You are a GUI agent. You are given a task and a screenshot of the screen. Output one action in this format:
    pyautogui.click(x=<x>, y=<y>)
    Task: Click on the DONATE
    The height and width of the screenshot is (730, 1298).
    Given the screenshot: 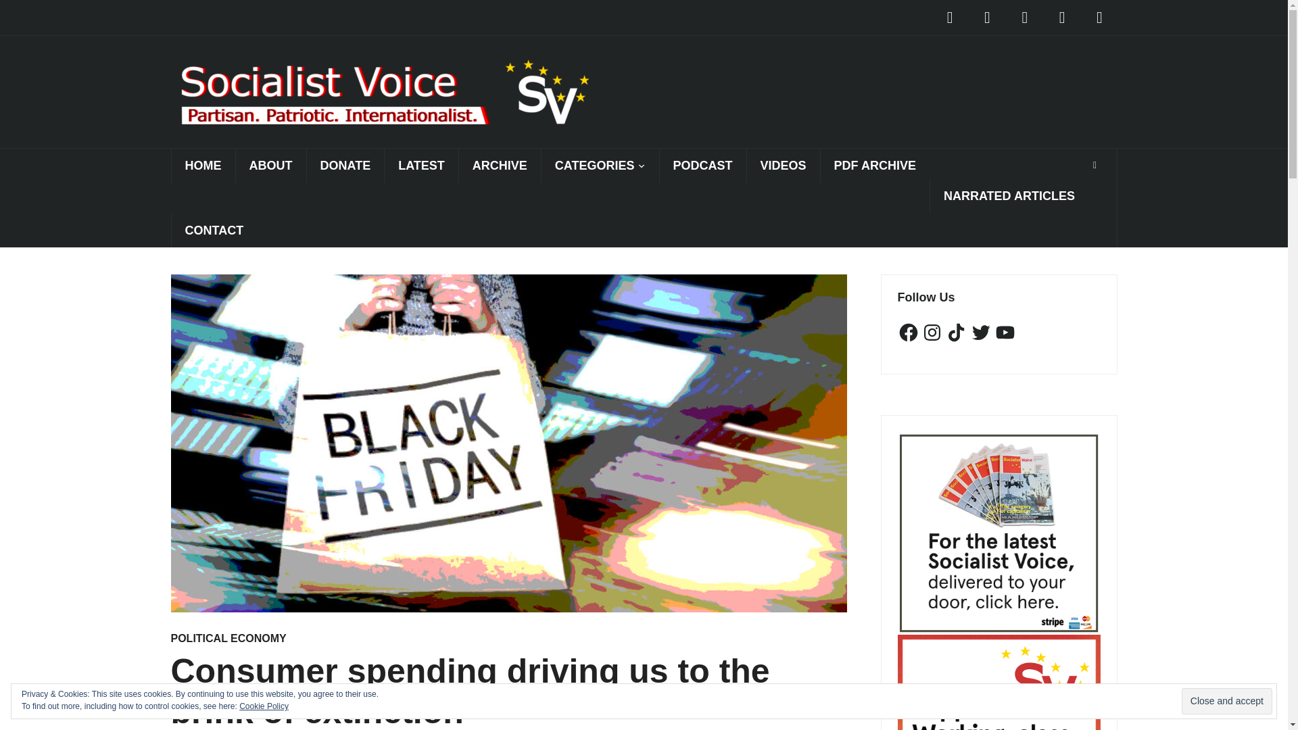 What is the action you would take?
    pyautogui.click(x=345, y=166)
    